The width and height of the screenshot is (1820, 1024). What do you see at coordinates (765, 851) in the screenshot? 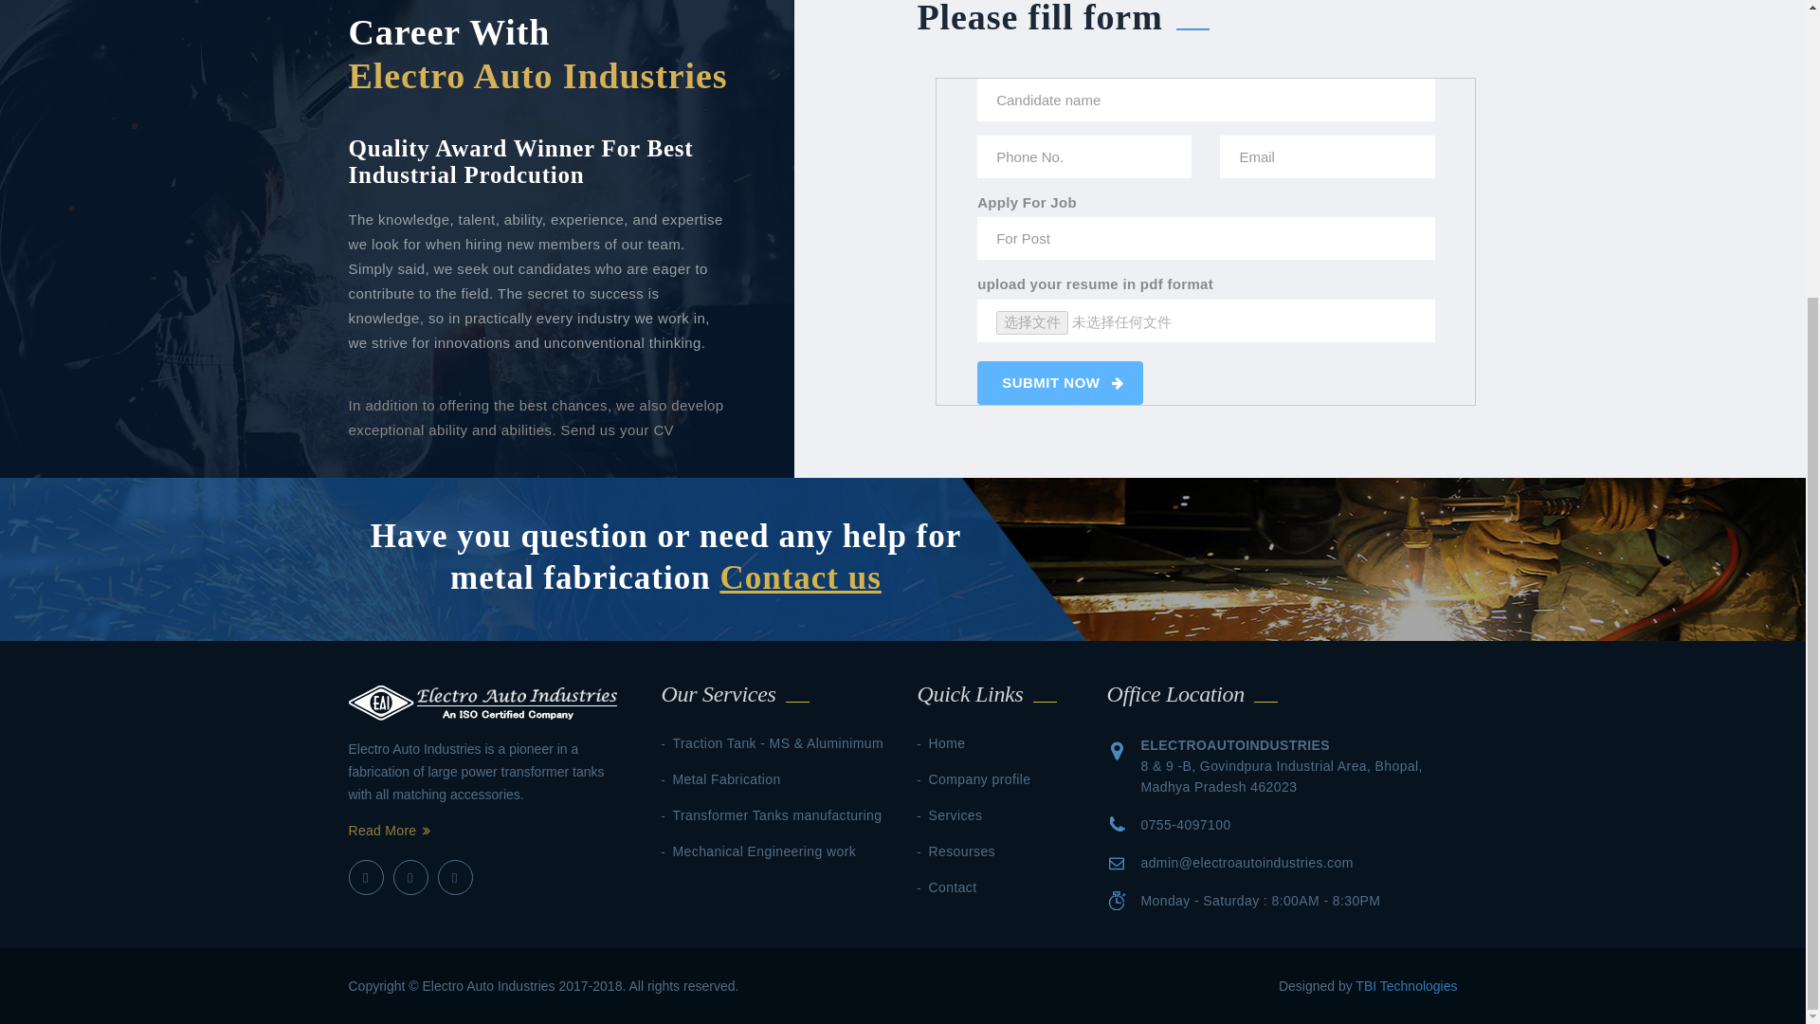
I see `Mechanical Engineering work` at bounding box center [765, 851].